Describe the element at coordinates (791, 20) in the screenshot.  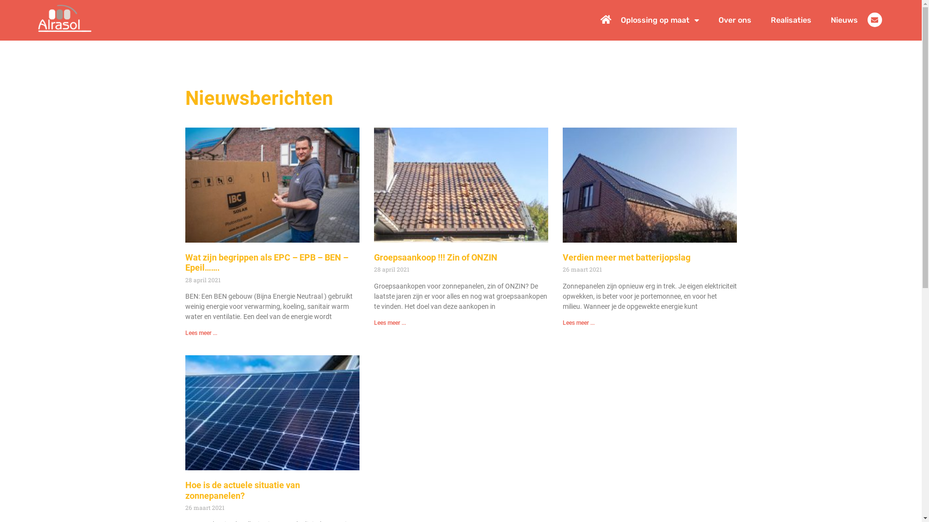
I see `Realisaties` at that location.